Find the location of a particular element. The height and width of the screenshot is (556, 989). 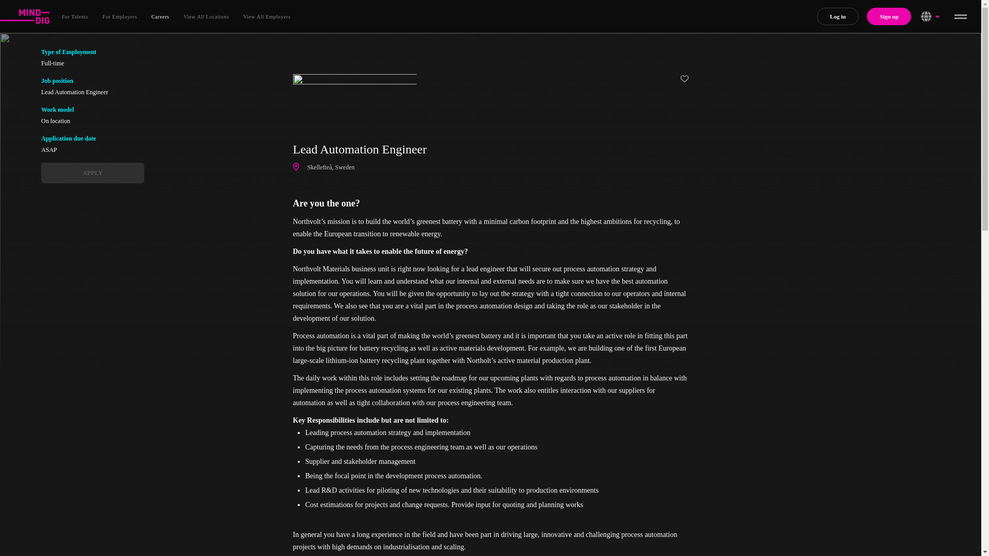

Careers is located at coordinates (160, 15).